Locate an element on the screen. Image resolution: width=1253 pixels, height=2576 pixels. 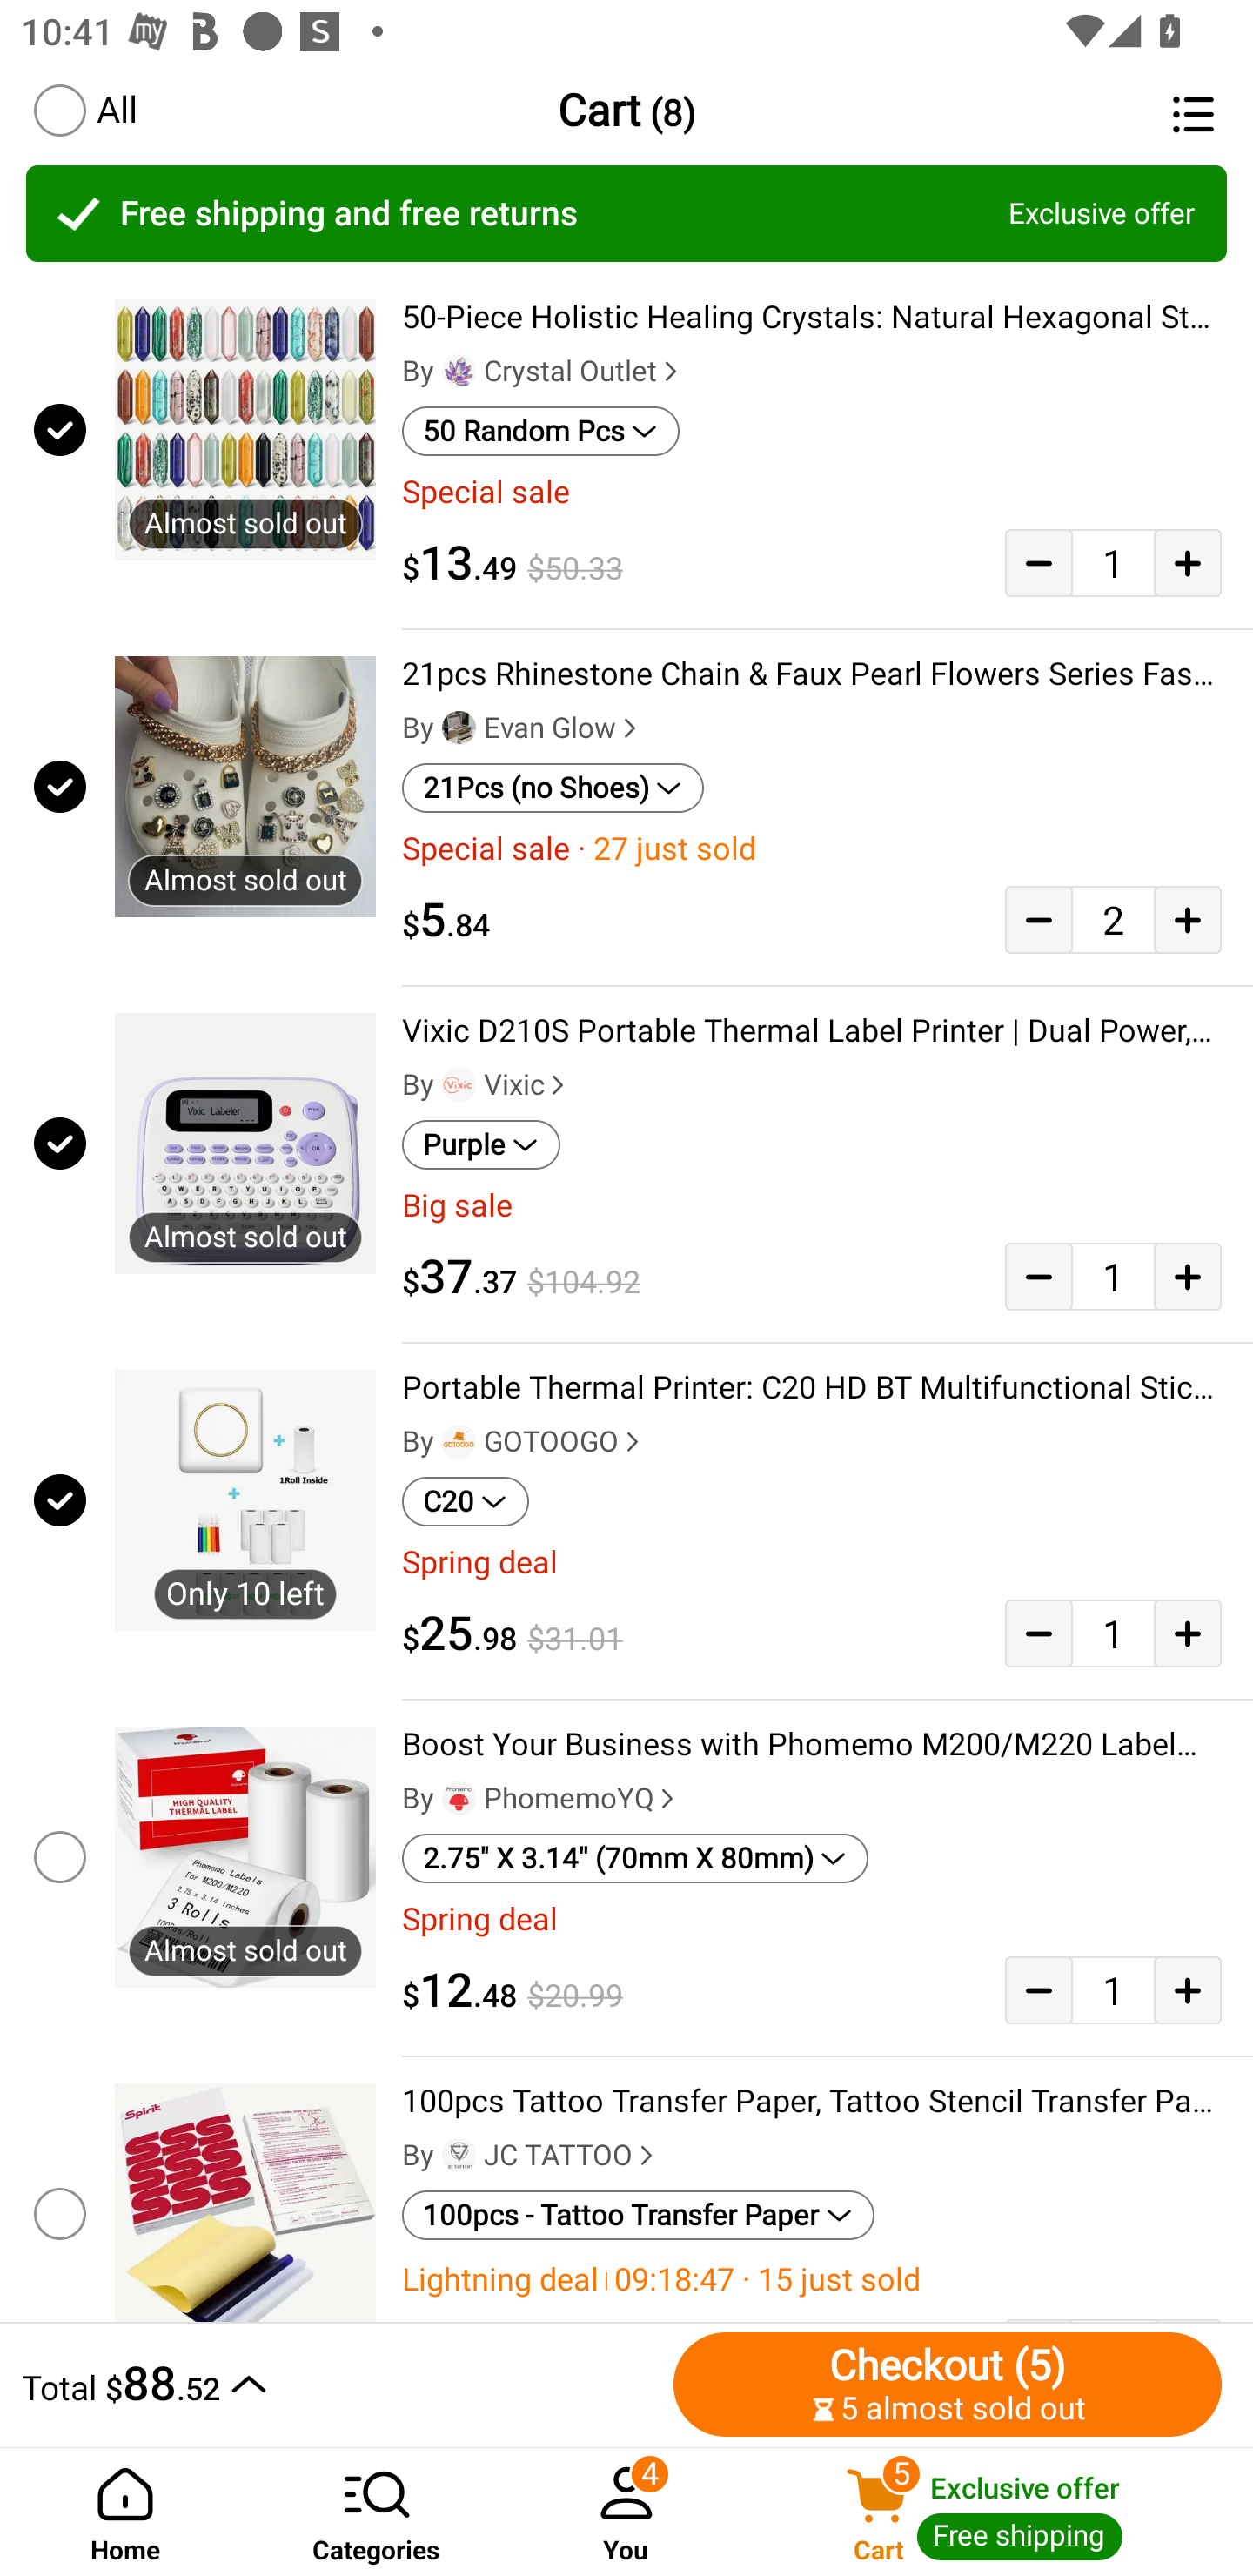
Add quantity button is located at coordinates (1188, 919).